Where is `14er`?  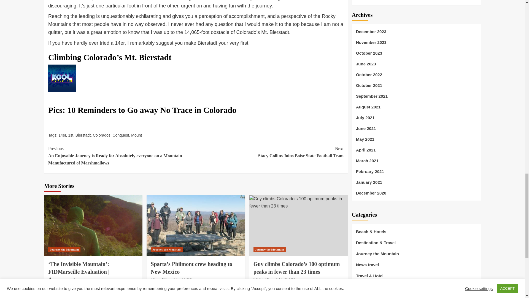 14er is located at coordinates (269, 152).